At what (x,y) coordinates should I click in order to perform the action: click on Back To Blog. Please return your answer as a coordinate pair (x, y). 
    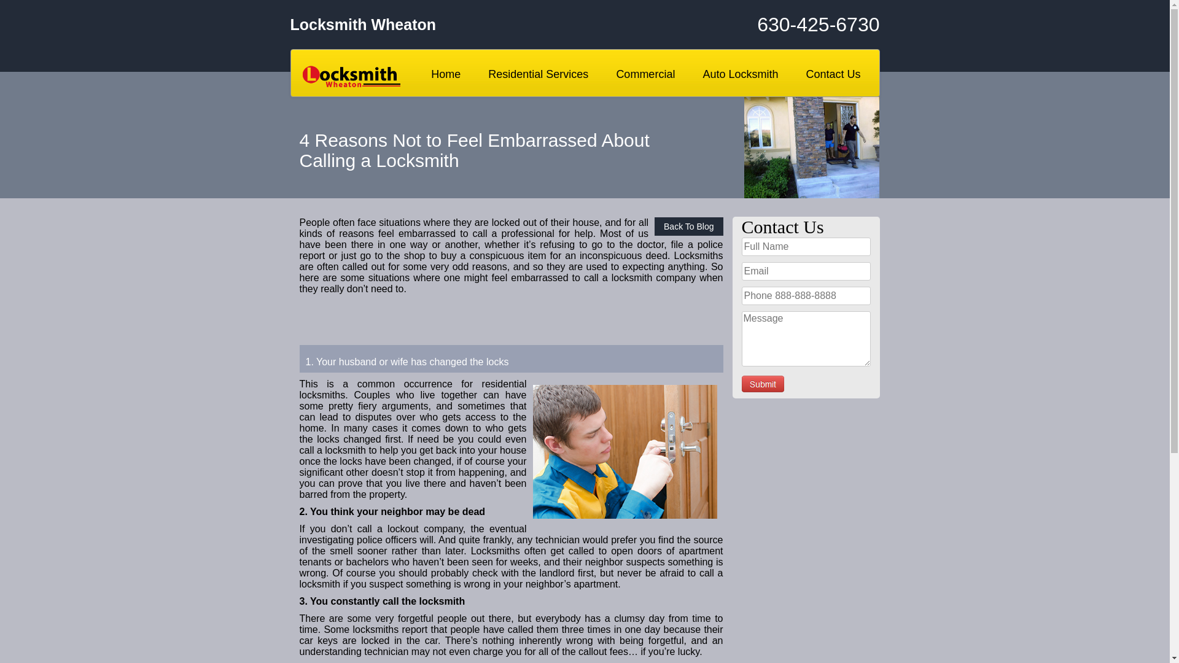
    Looking at the image, I should click on (689, 227).